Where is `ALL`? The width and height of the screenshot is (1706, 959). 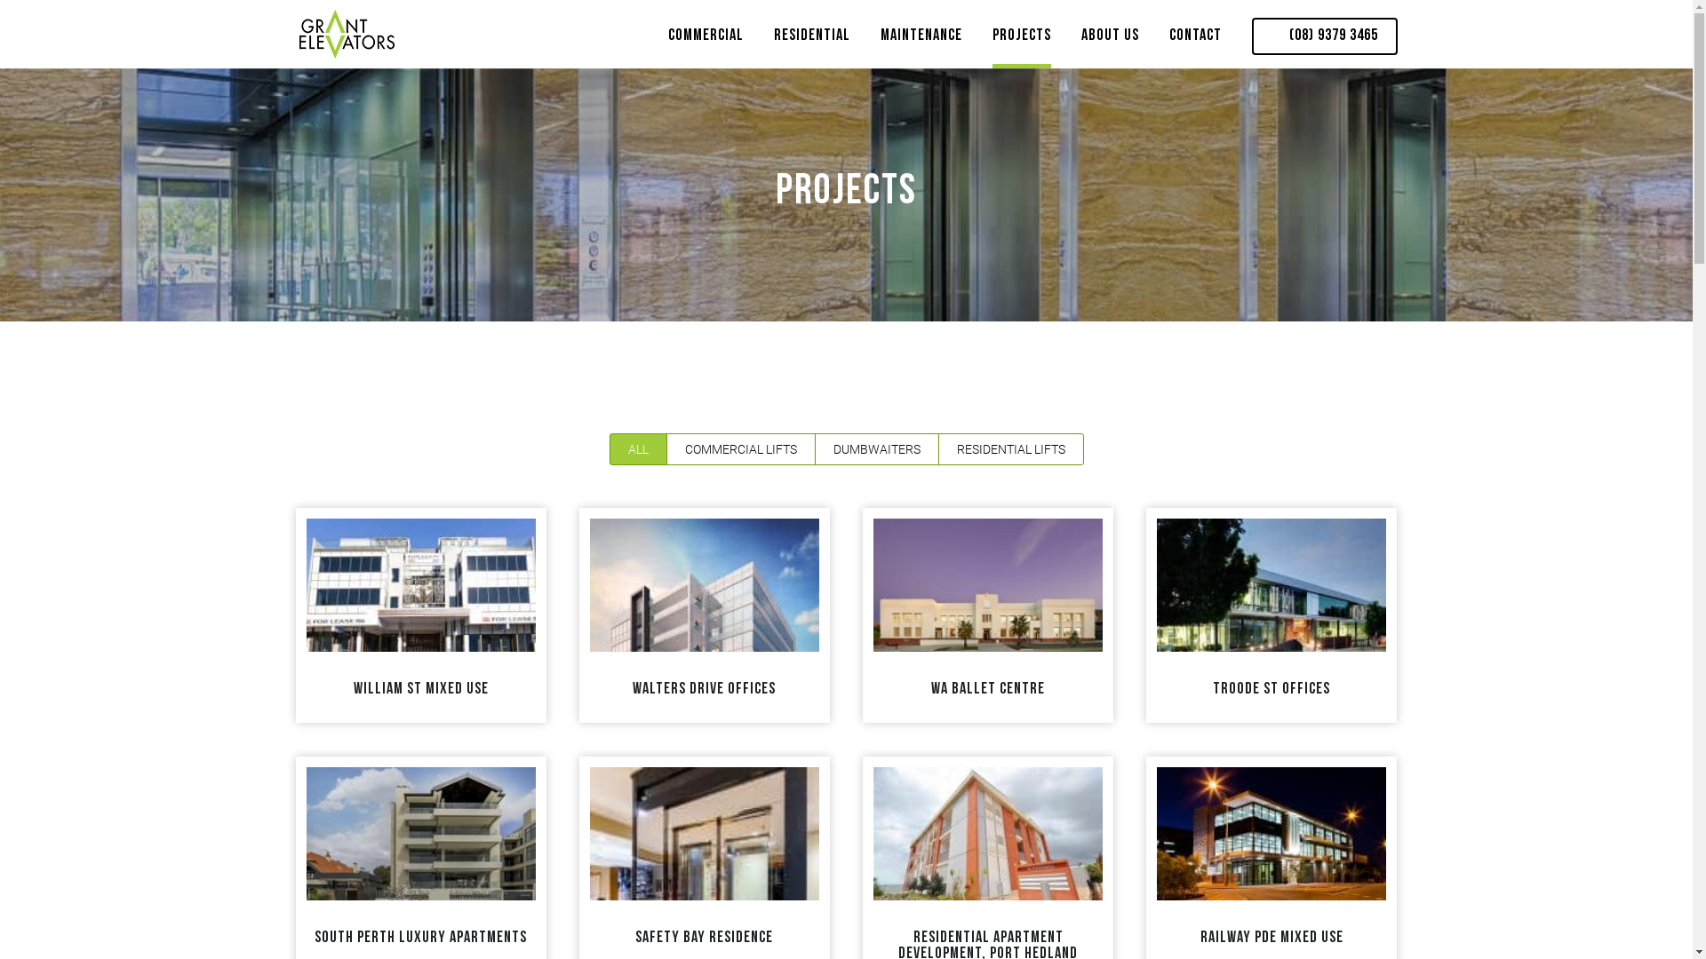
ALL is located at coordinates (638, 449).